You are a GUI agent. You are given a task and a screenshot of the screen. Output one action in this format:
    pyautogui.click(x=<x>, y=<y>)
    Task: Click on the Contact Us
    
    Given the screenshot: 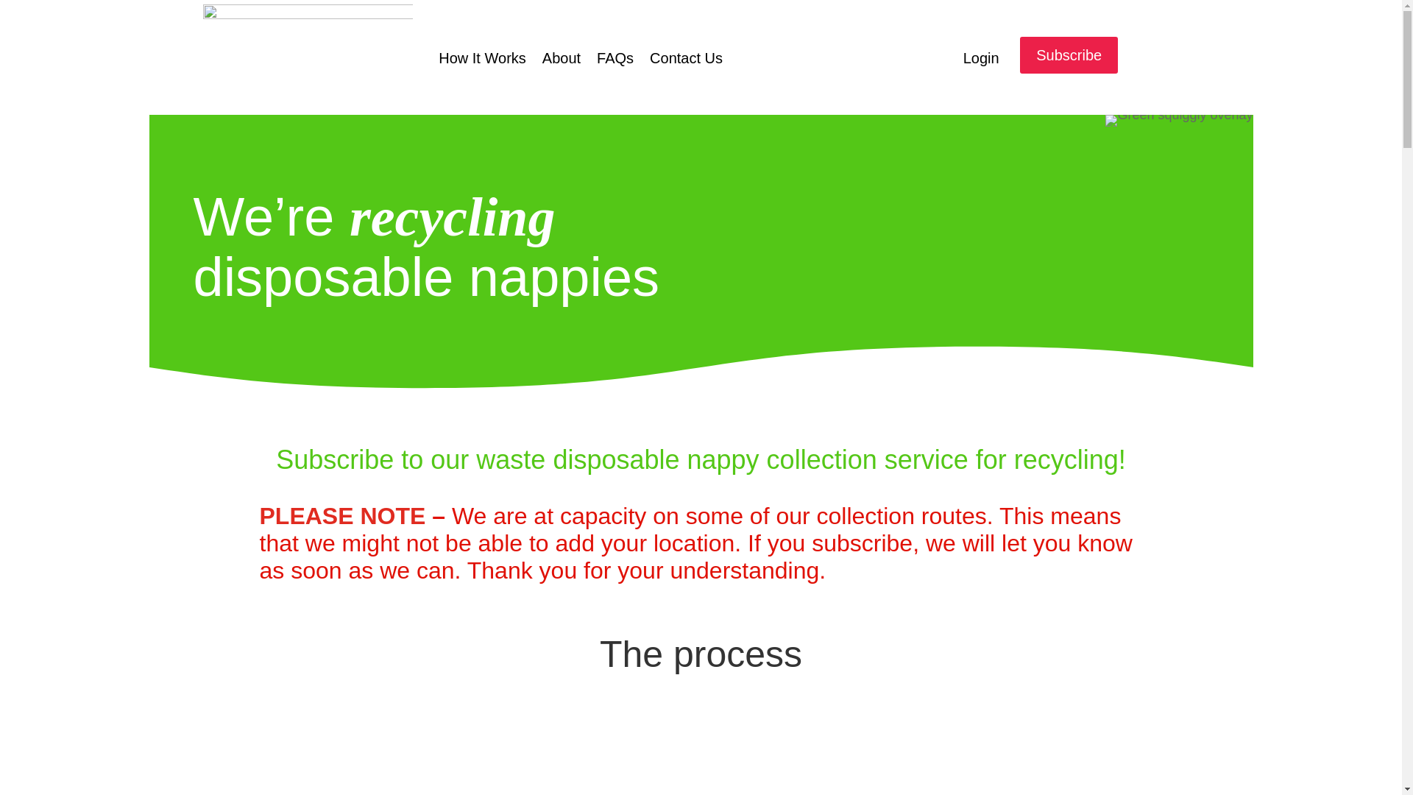 What is the action you would take?
    pyautogui.click(x=686, y=60)
    